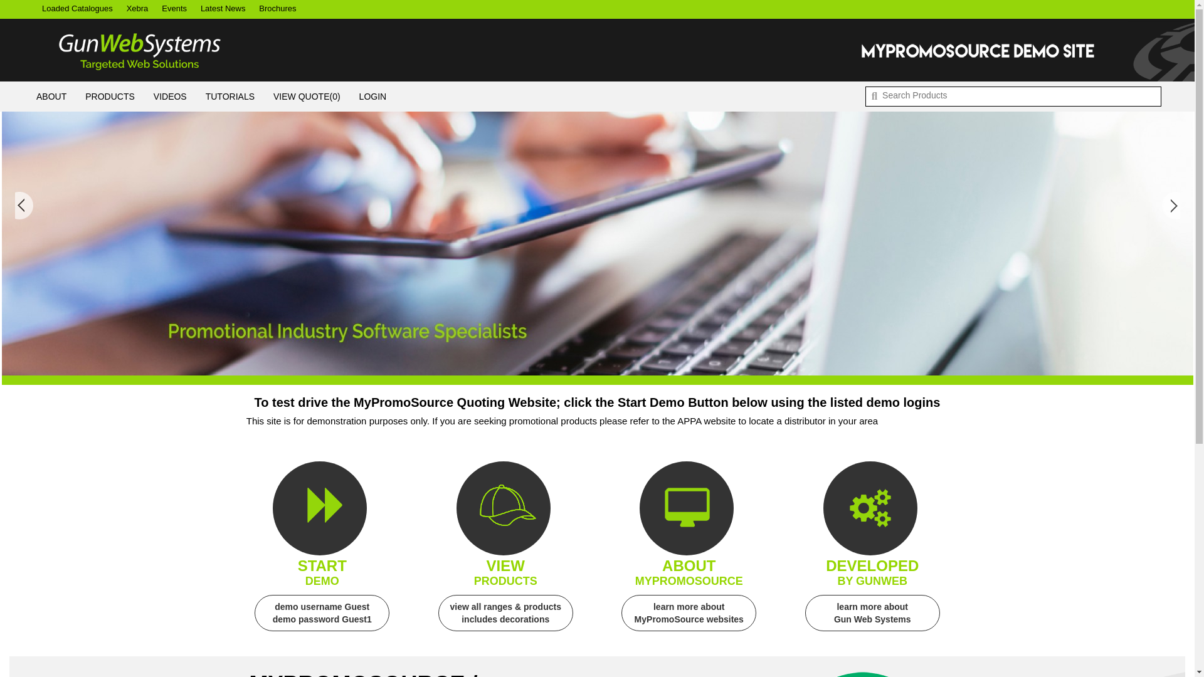 This screenshot has height=677, width=1204. Describe the element at coordinates (322, 622) in the screenshot. I see `demo username Guest
demo password Guest1` at that location.